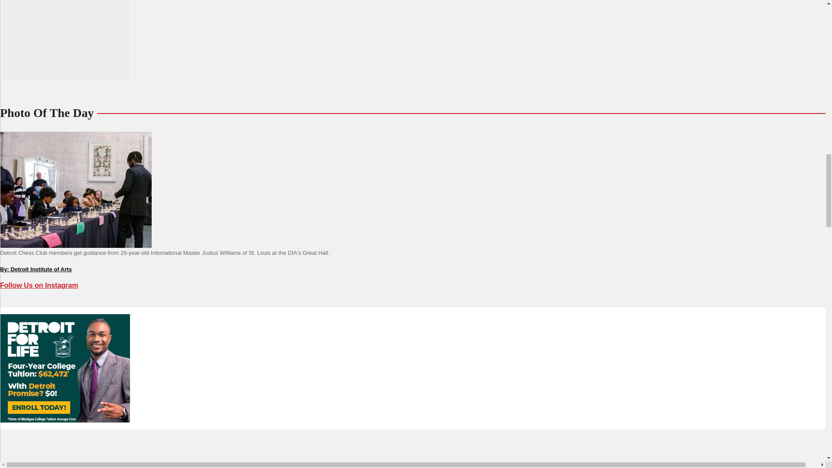  I want to click on Follow Us on Instagram, so click(39, 285).